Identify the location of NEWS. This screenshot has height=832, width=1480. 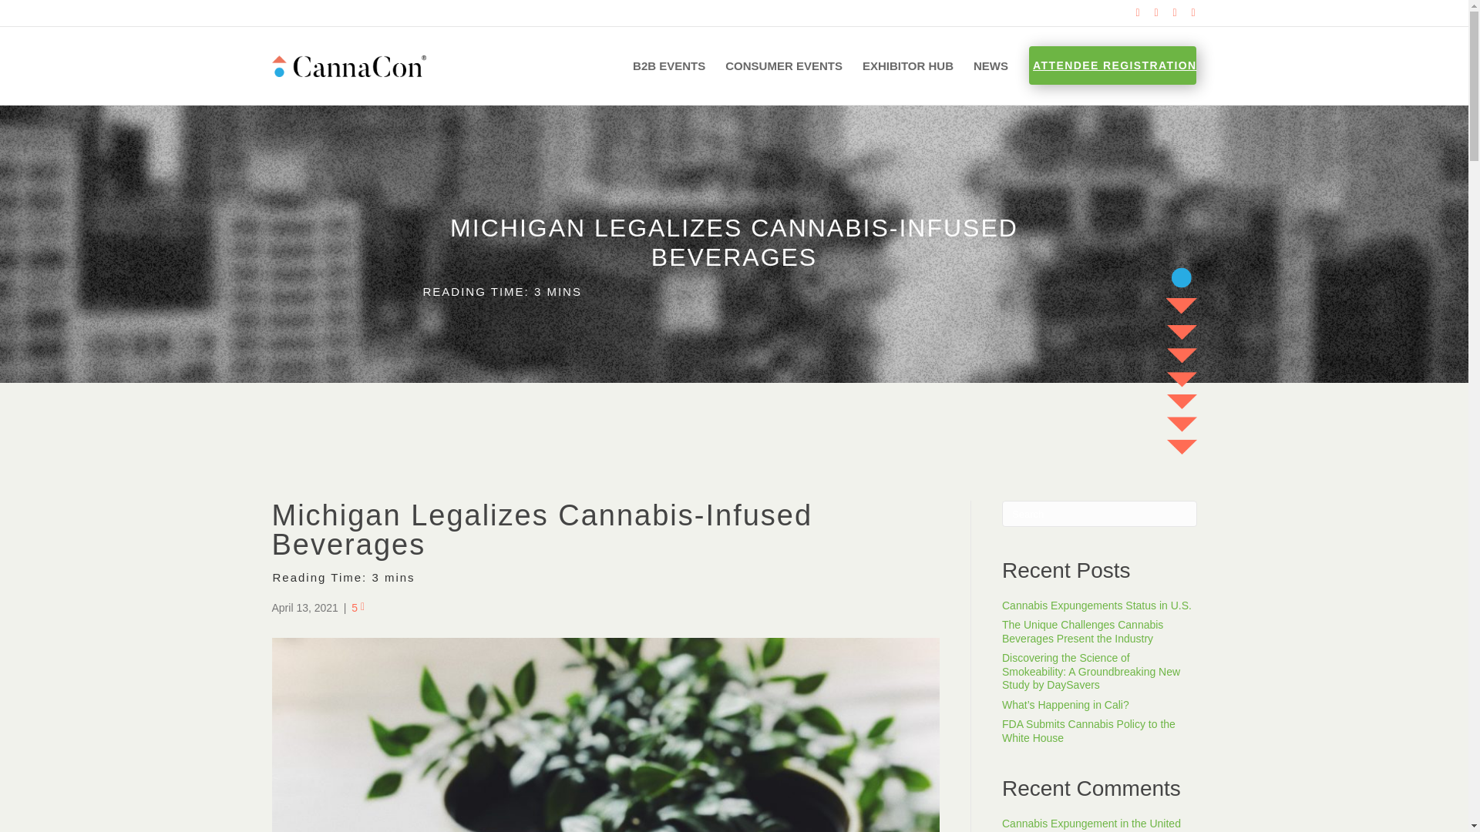
(990, 66).